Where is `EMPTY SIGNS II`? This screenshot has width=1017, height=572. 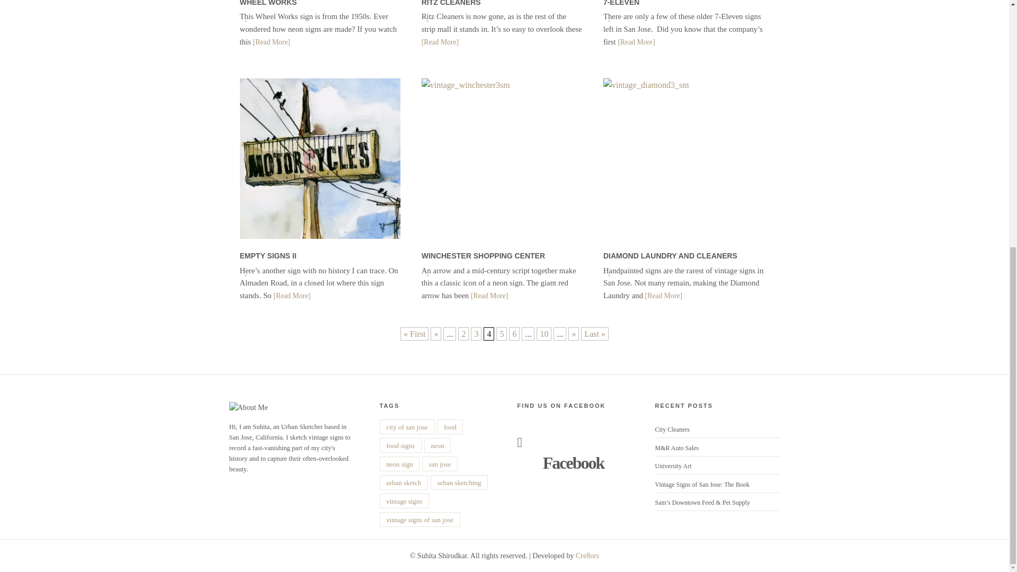 EMPTY SIGNS II is located at coordinates (267, 256).